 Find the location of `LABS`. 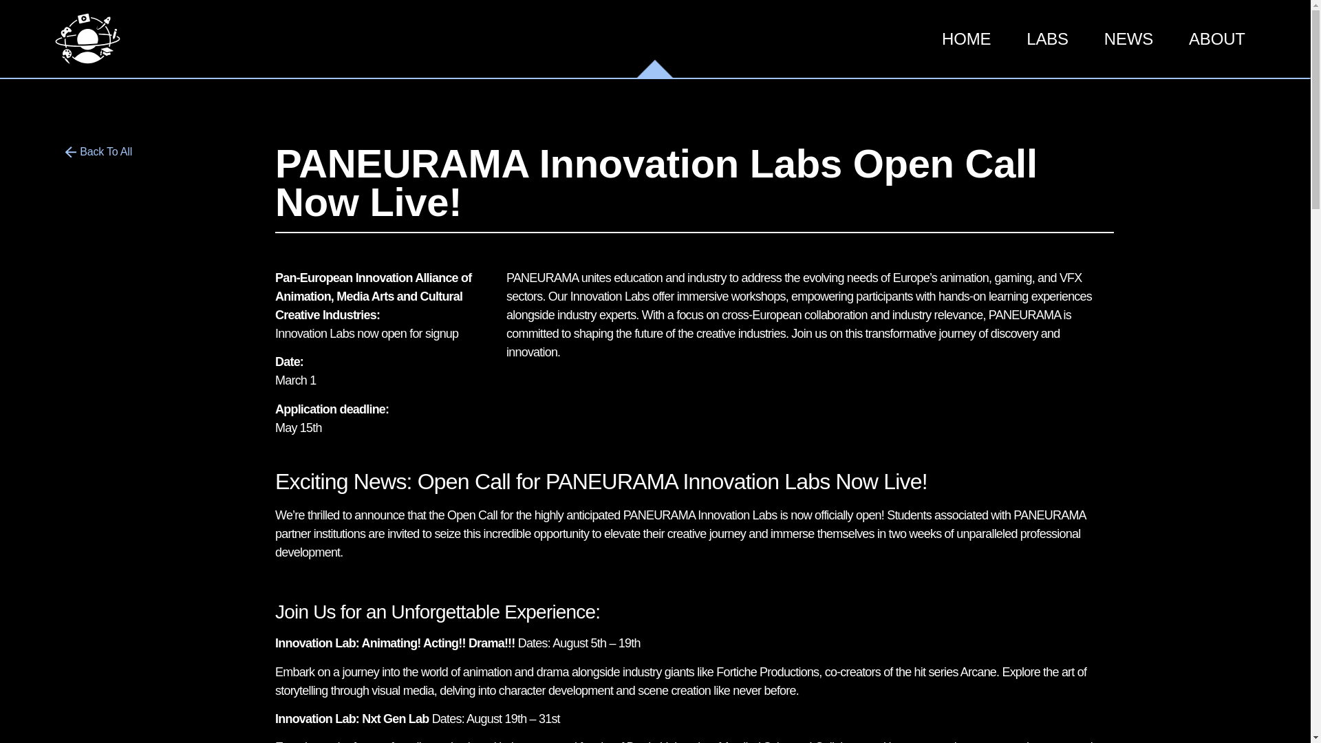

LABS is located at coordinates (1047, 39).